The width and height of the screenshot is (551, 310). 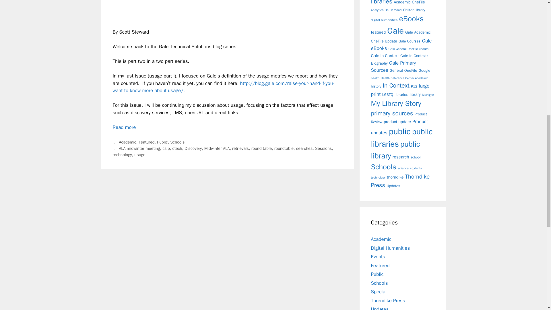 What do you see at coordinates (177, 142) in the screenshot?
I see `Schools` at bounding box center [177, 142].